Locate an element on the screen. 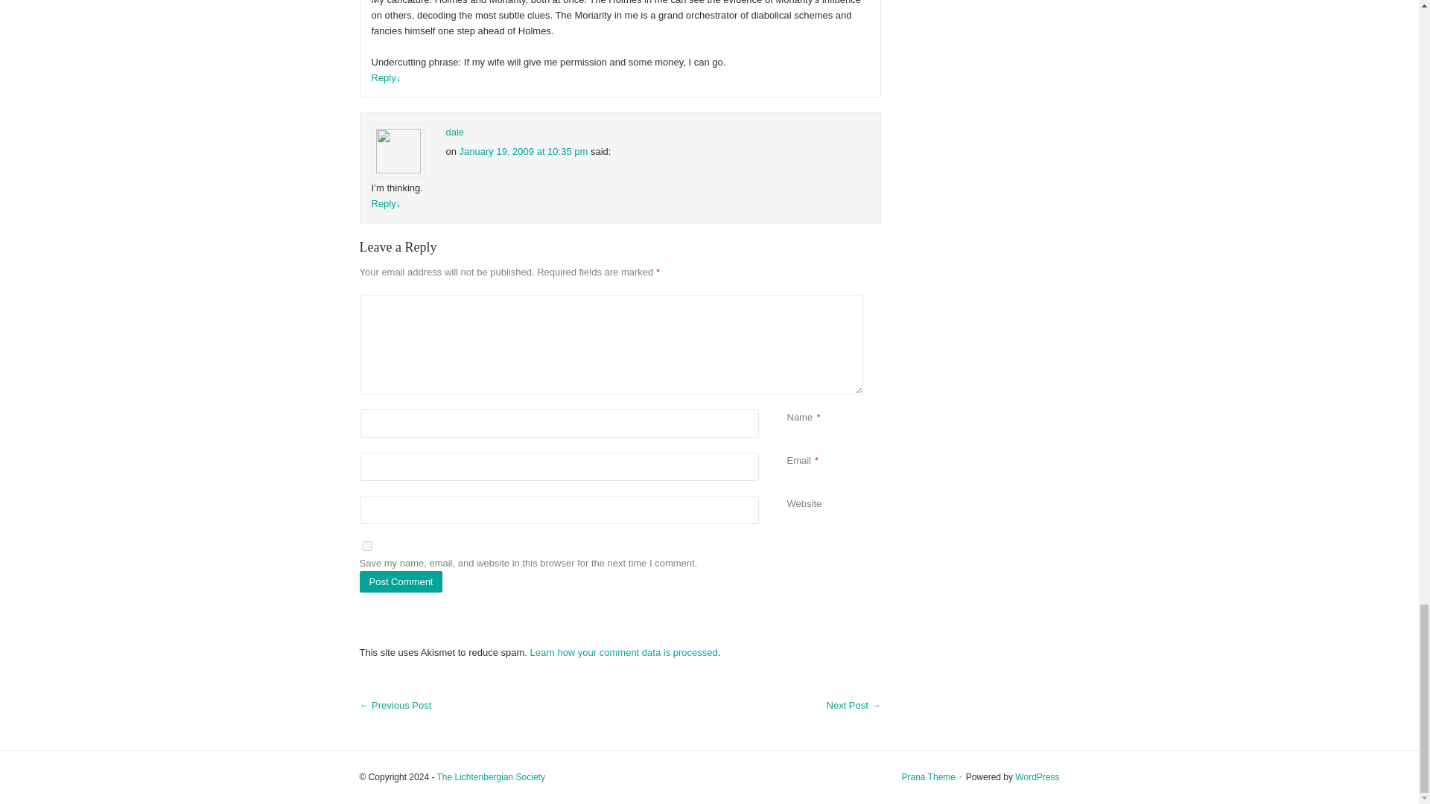 Image resolution: width=1430 pixels, height=804 pixels. Learn how your comment data is processed is located at coordinates (624, 652).